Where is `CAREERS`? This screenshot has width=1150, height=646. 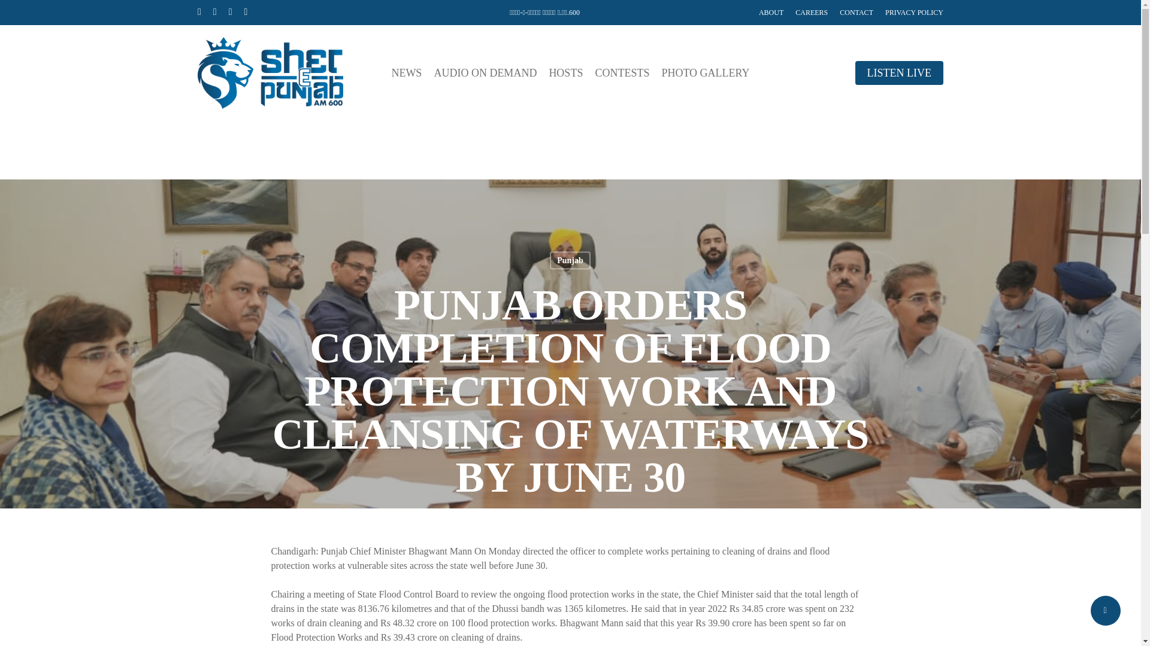 CAREERS is located at coordinates (812, 12).